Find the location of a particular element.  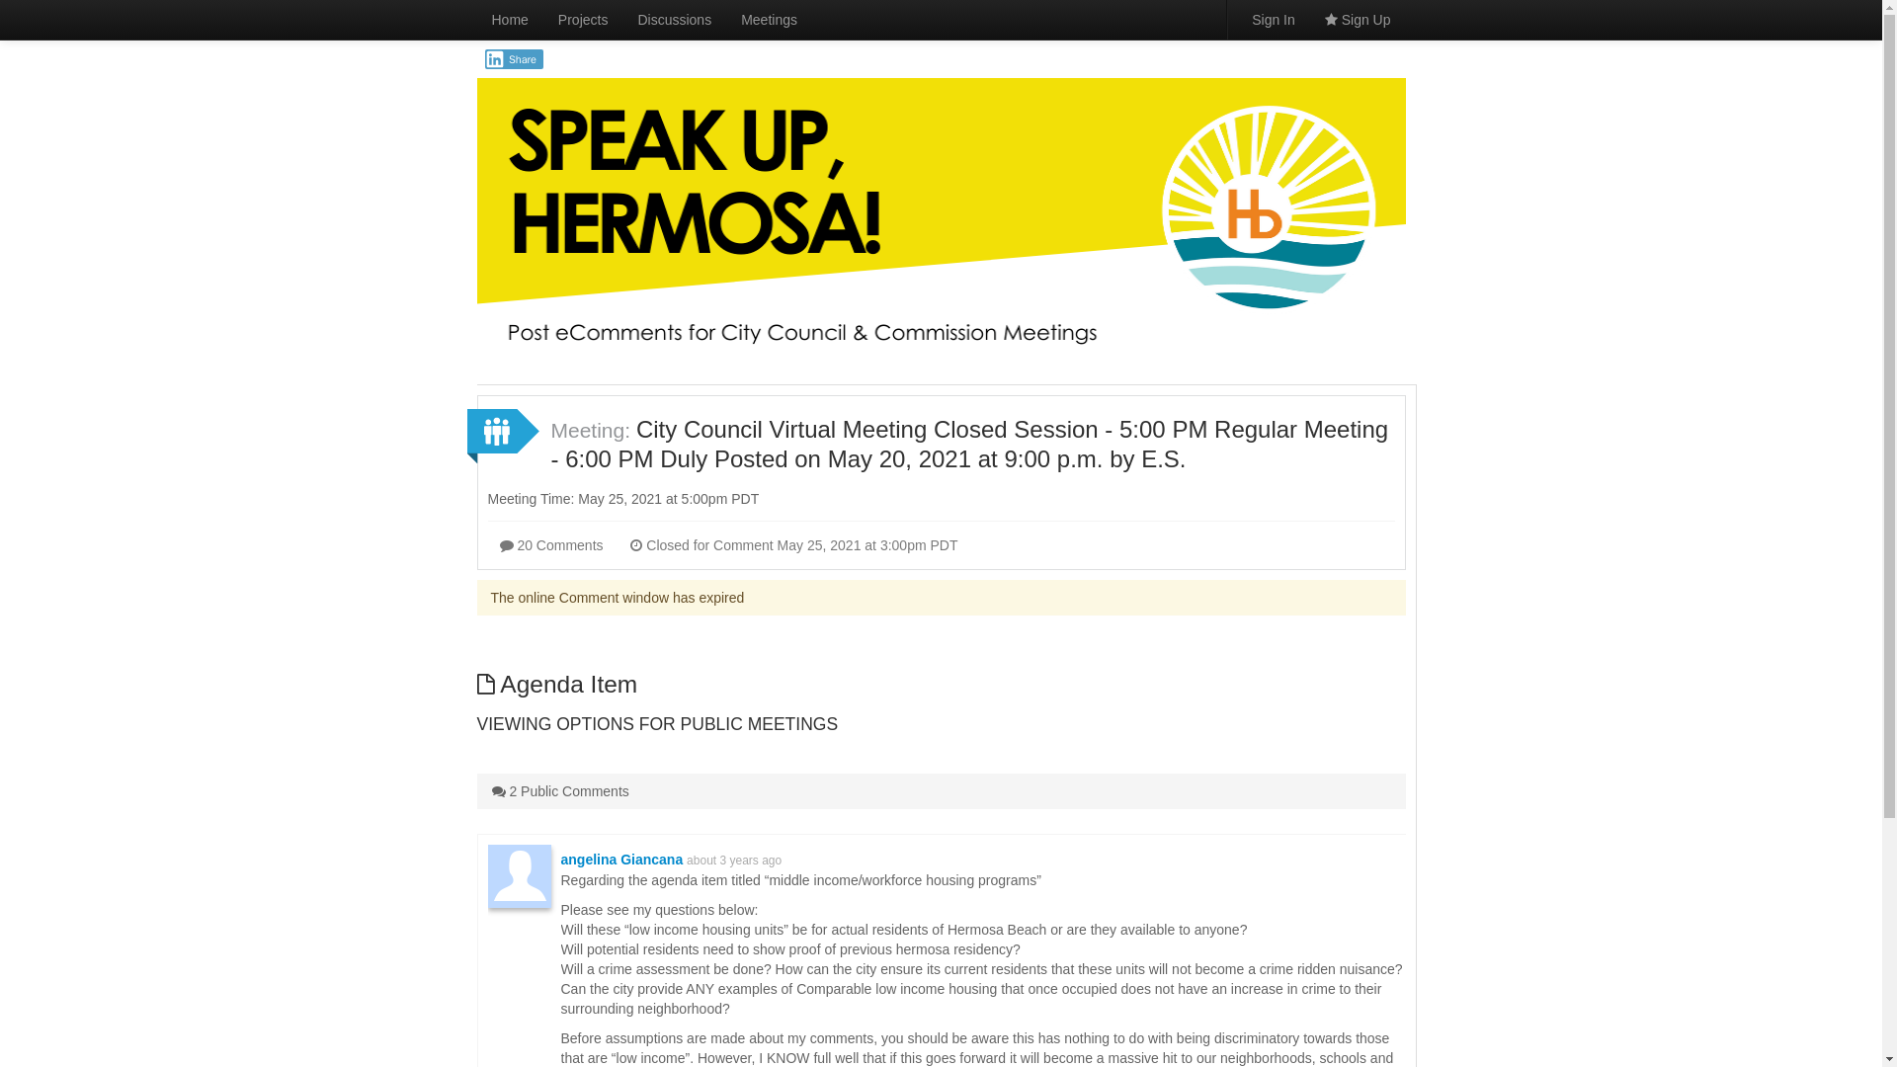

Meetings is located at coordinates (769, 20).